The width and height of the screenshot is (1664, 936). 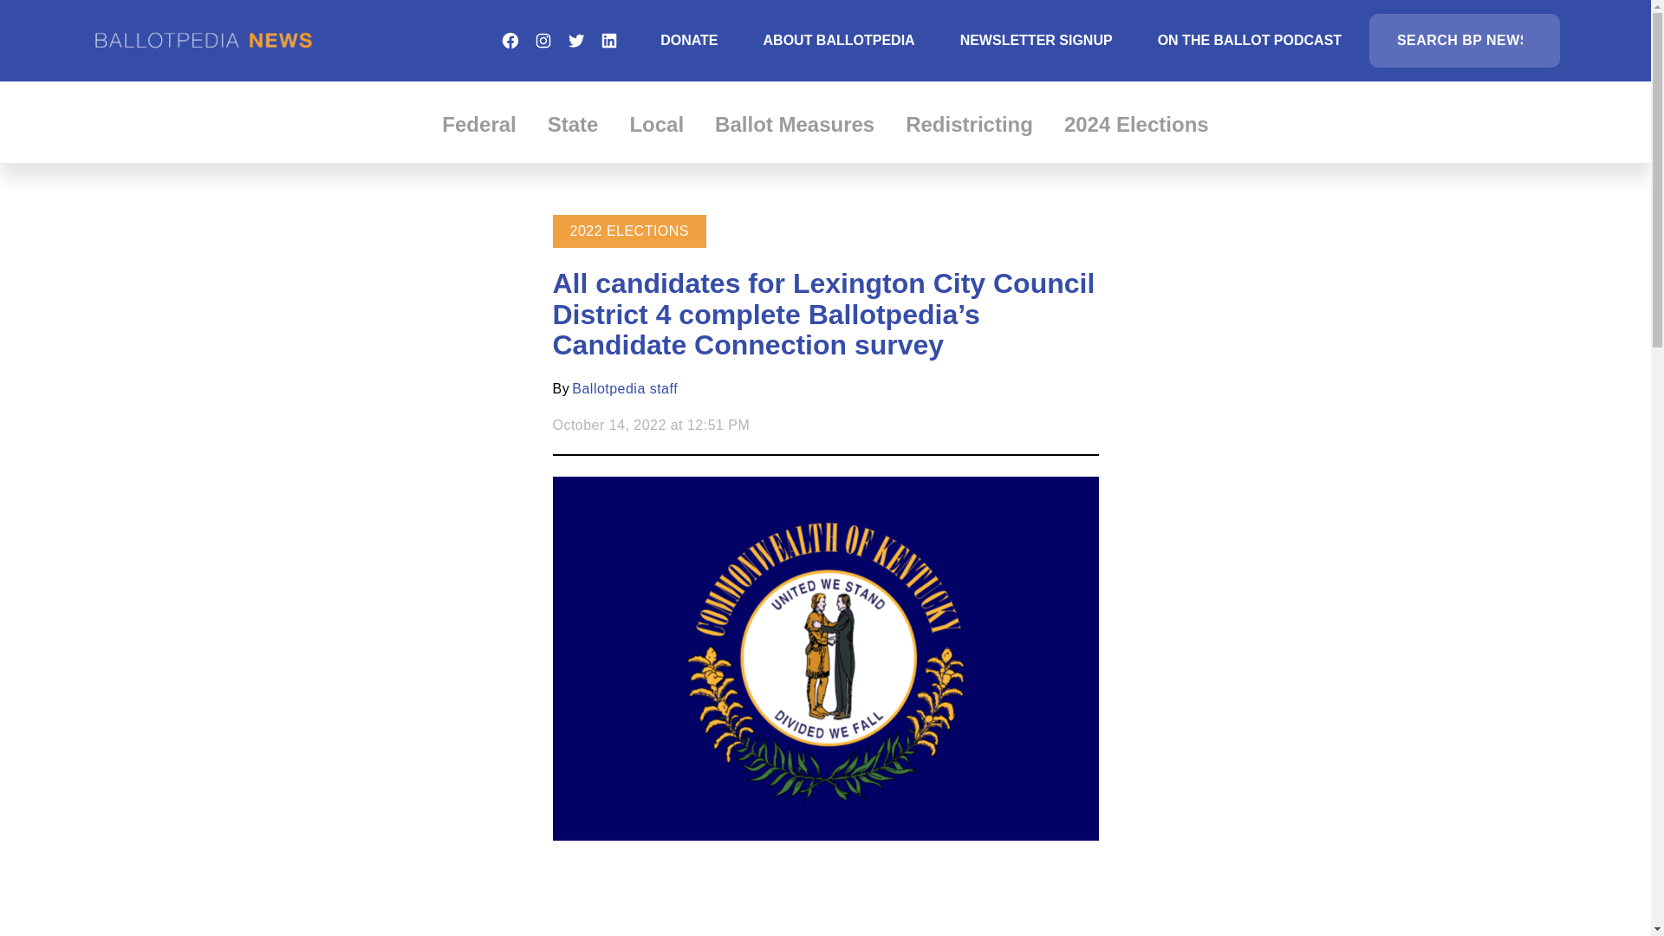 I want to click on ON THE BALLOT PODCAST, so click(x=1250, y=40).